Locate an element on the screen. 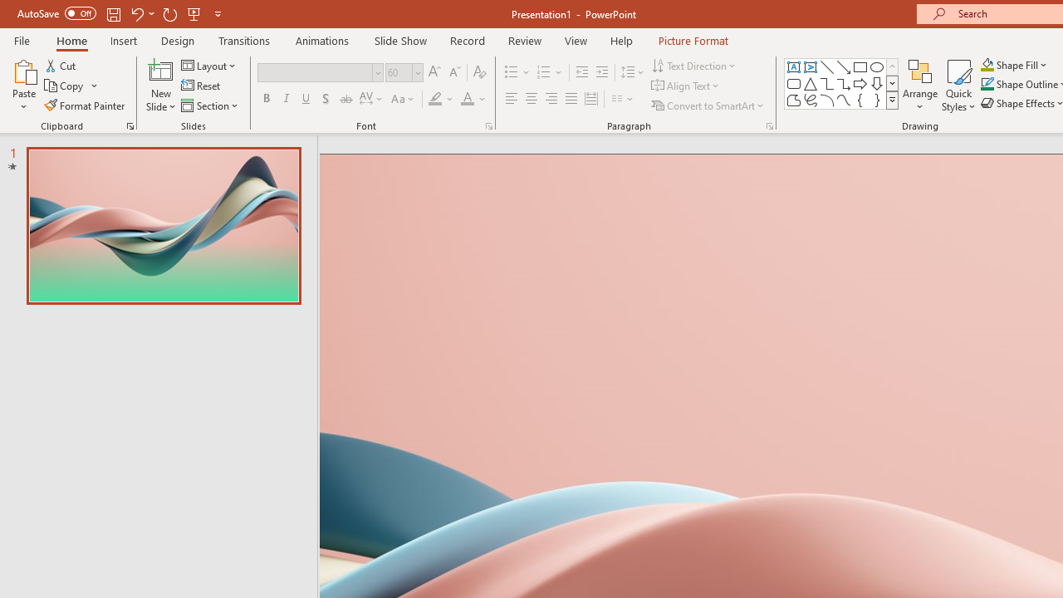 The width and height of the screenshot is (1063, 598). New Slide is located at coordinates (161, 85).